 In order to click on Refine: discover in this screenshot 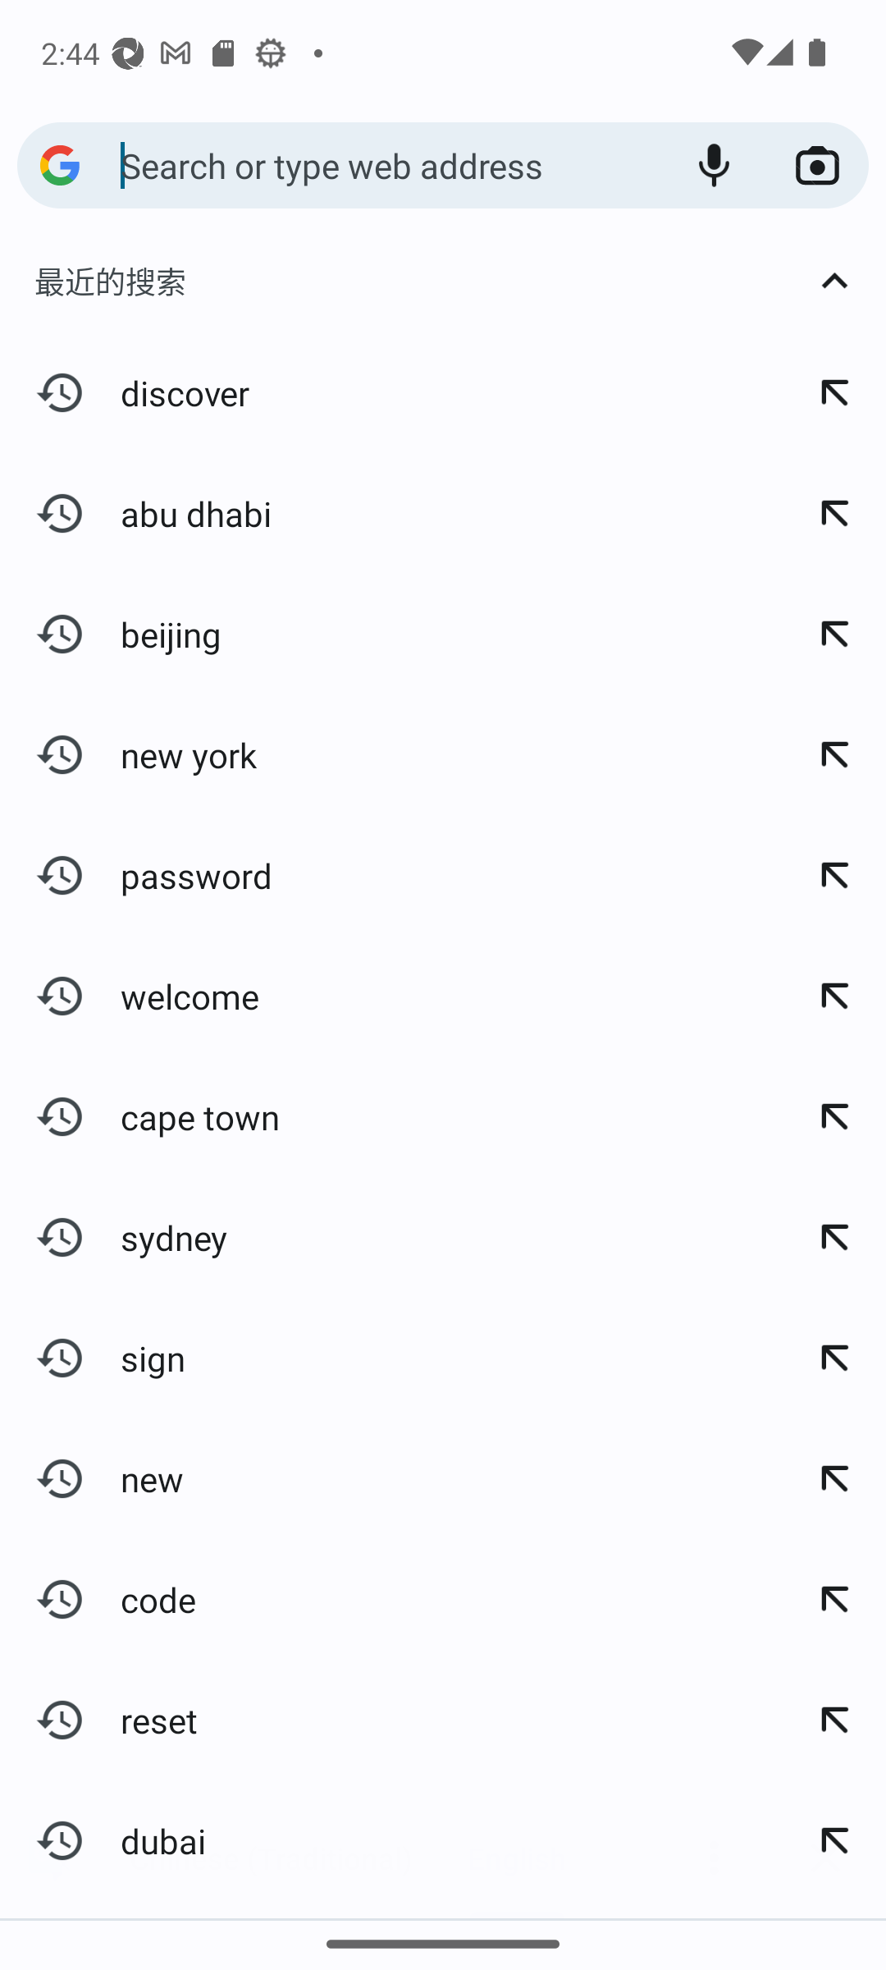, I will do `click(833, 392)`.